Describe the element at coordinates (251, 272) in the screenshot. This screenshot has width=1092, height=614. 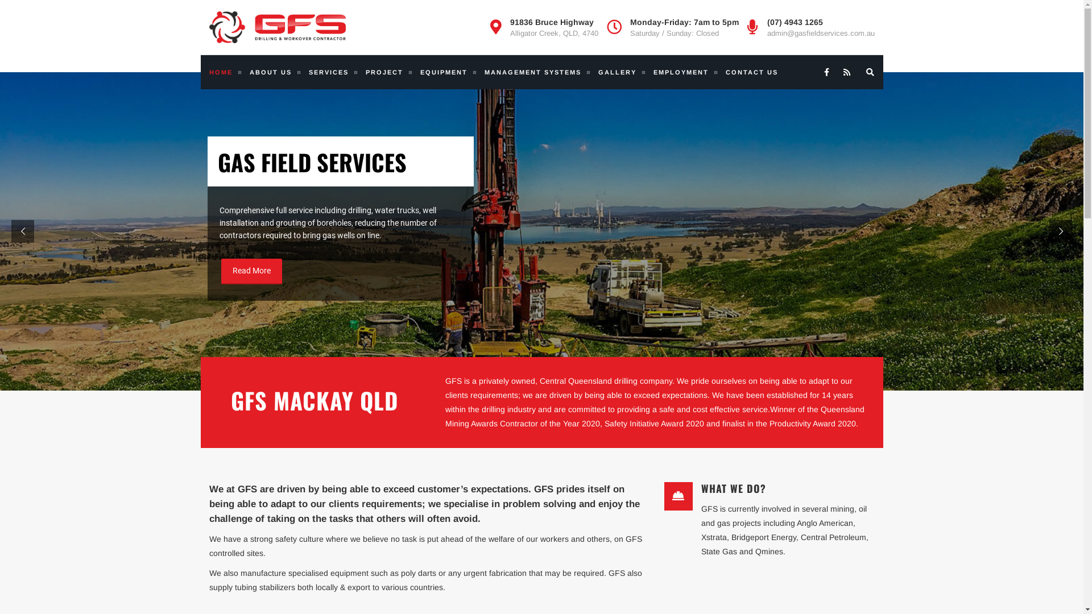
I see `Read More` at that location.